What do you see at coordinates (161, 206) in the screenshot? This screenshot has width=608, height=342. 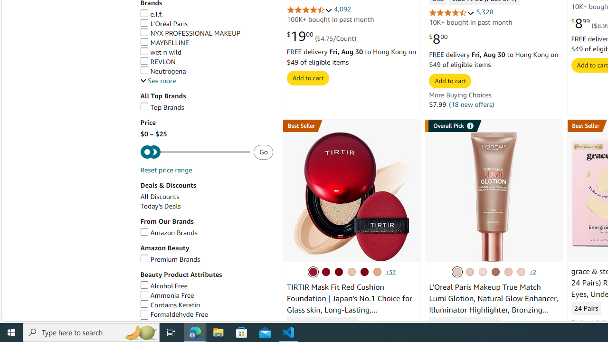 I see `Today's Deals` at bounding box center [161, 206].